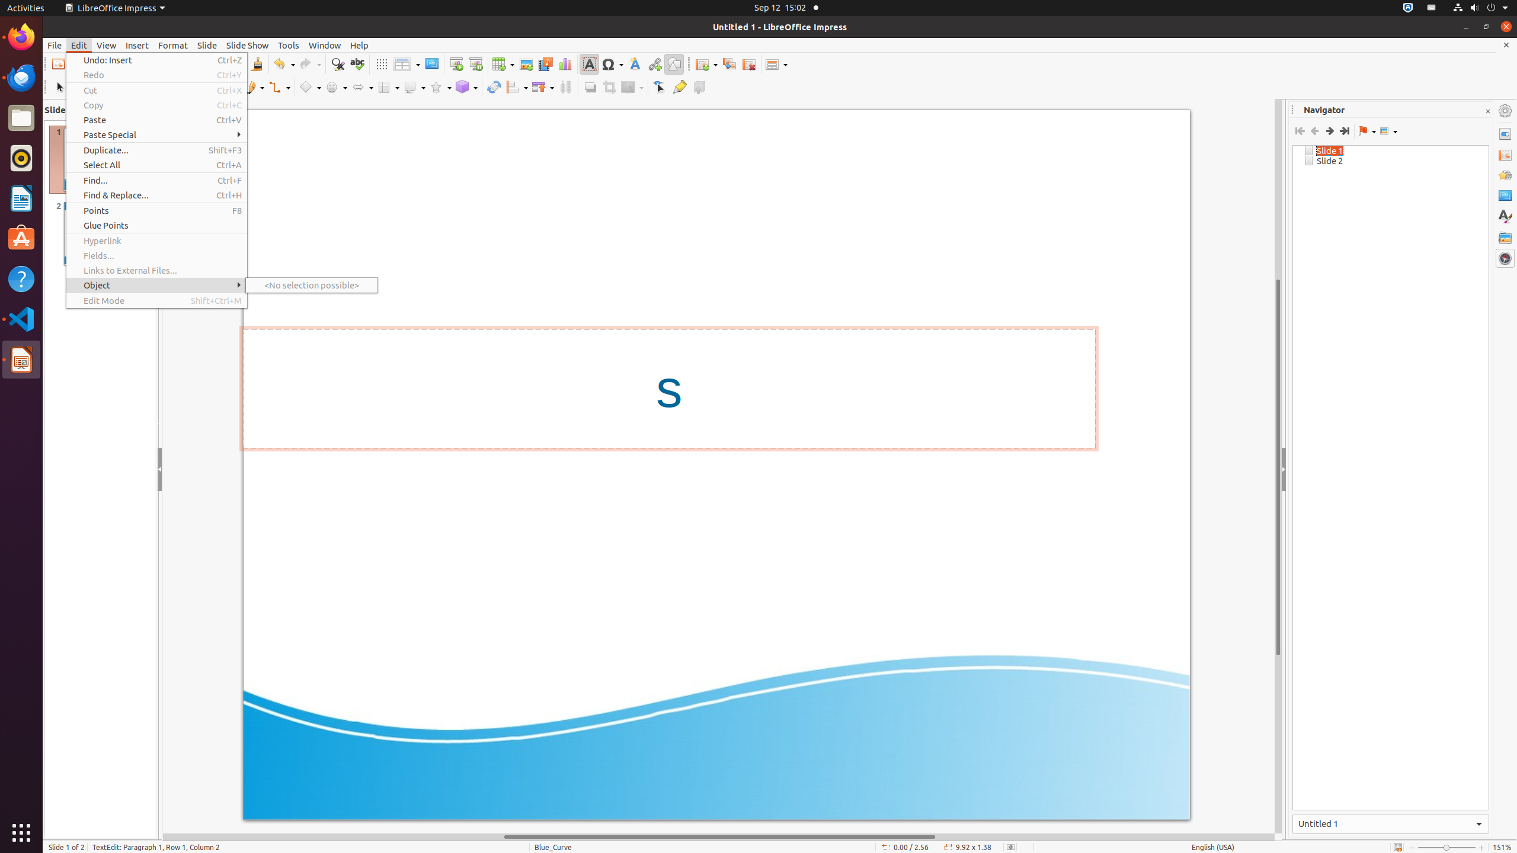 This screenshot has width=1517, height=853. Describe the element at coordinates (1300, 131) in the screenshot. I see `First Slide` at that location.